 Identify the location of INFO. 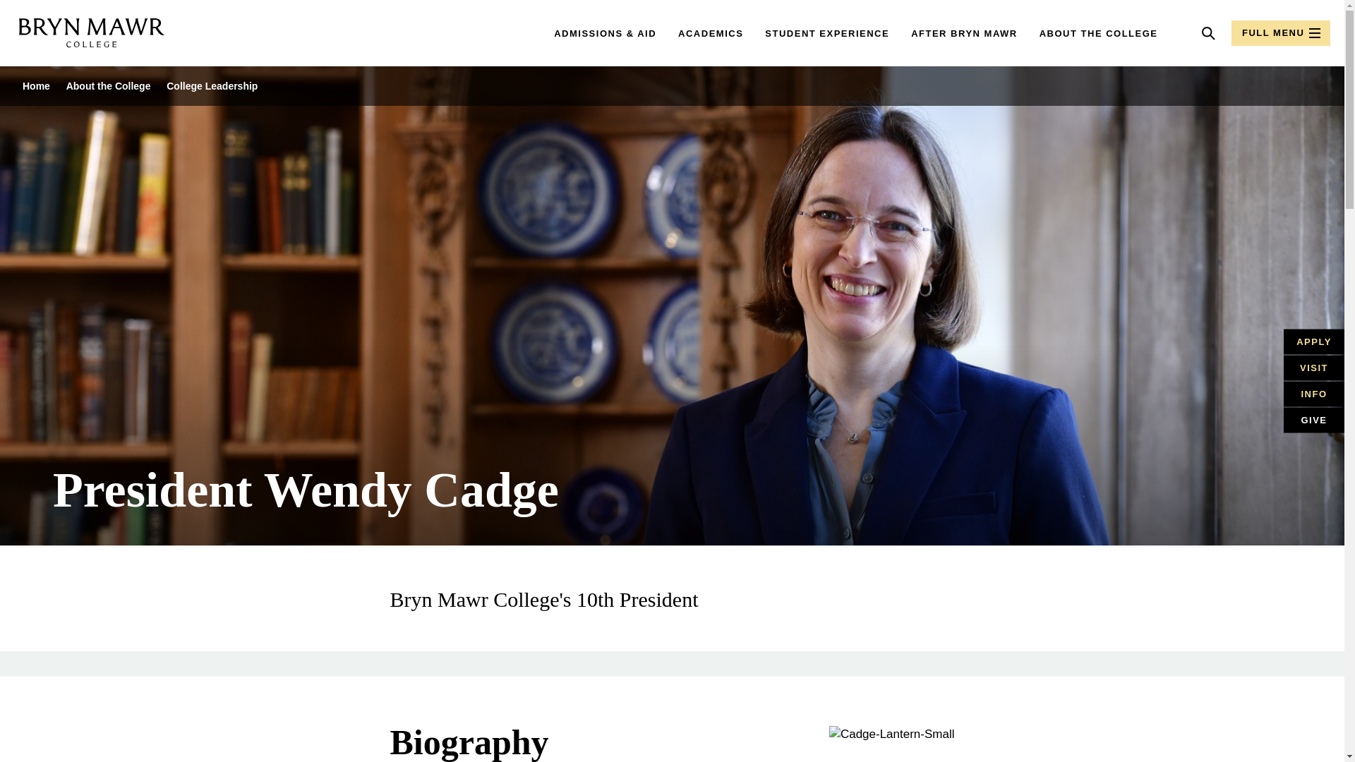
(1313, 394).